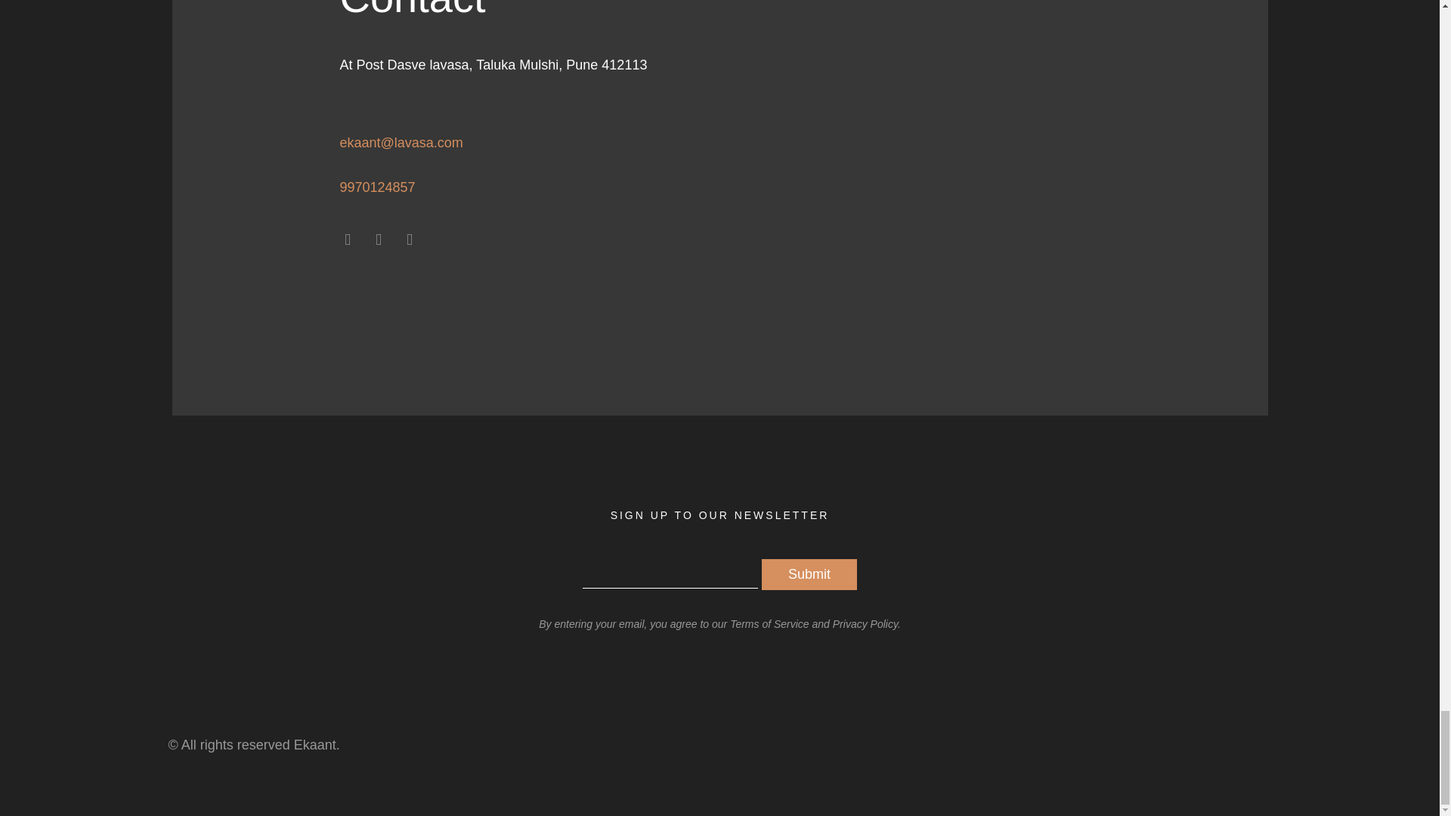 The width and height of the screenshot is (1451, 816). I want to click on 9970124857, so click(377, 187).